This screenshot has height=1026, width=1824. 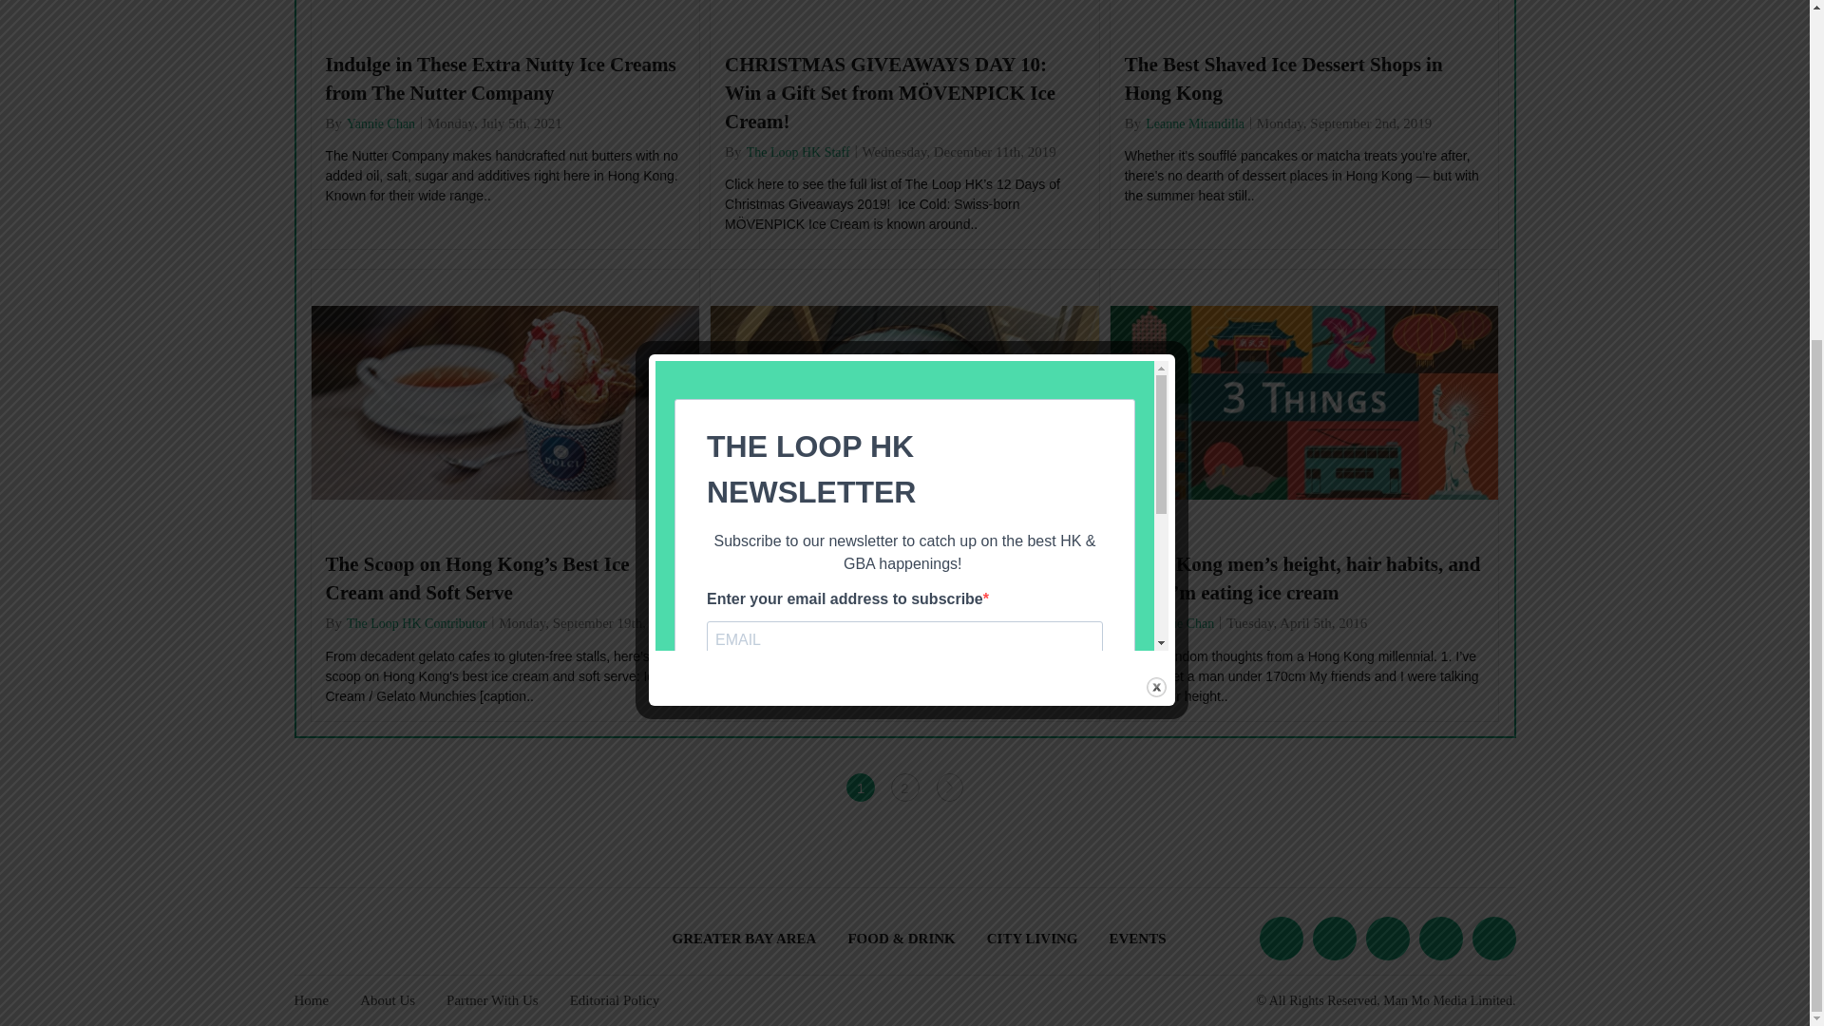 I want to click on Close, so click(x=1157, y=188).